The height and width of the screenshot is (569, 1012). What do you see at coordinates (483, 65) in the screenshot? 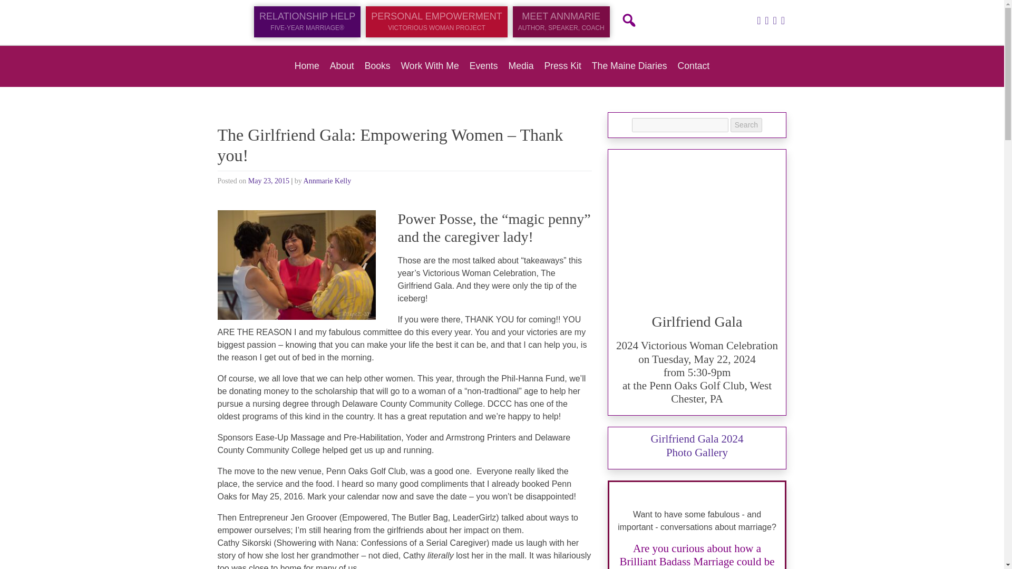
I see `Annmarie Kelly` at bounding box center [483, 65].